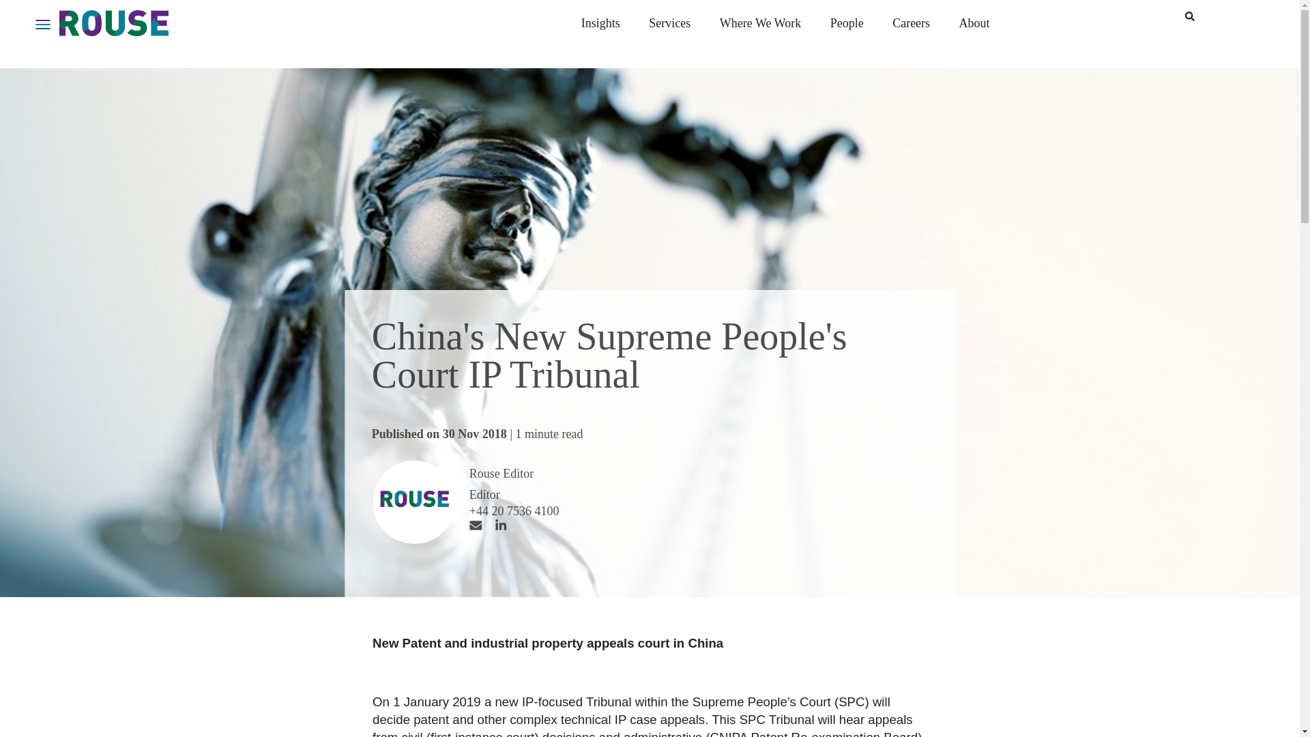  I want to click on Where We Work, so click(760, 23).